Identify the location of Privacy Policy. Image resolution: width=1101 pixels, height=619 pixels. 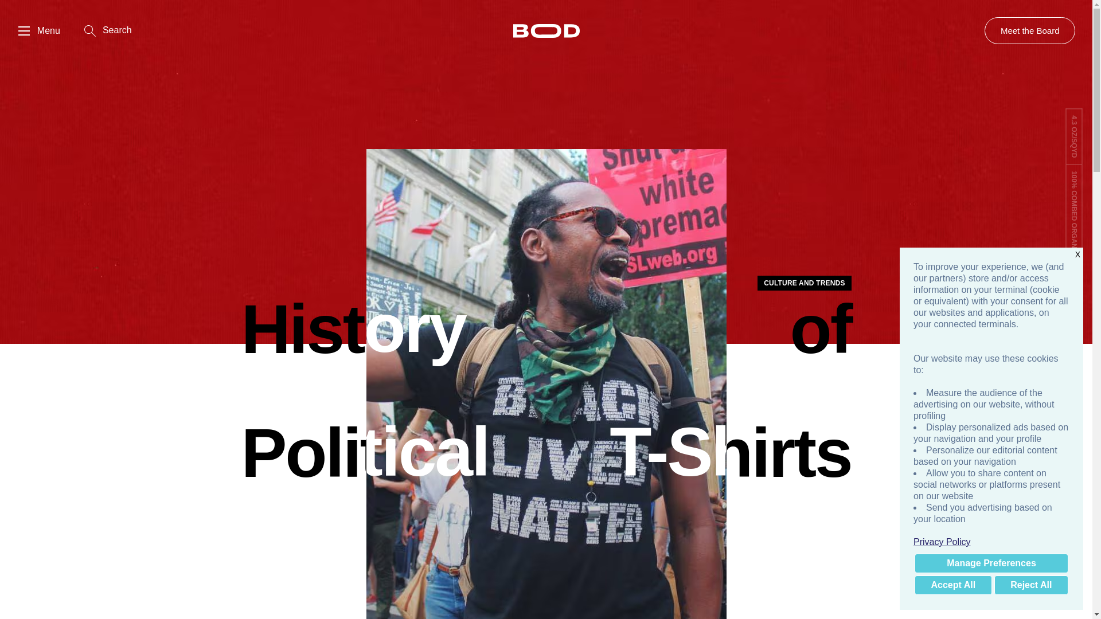
(991, 542).